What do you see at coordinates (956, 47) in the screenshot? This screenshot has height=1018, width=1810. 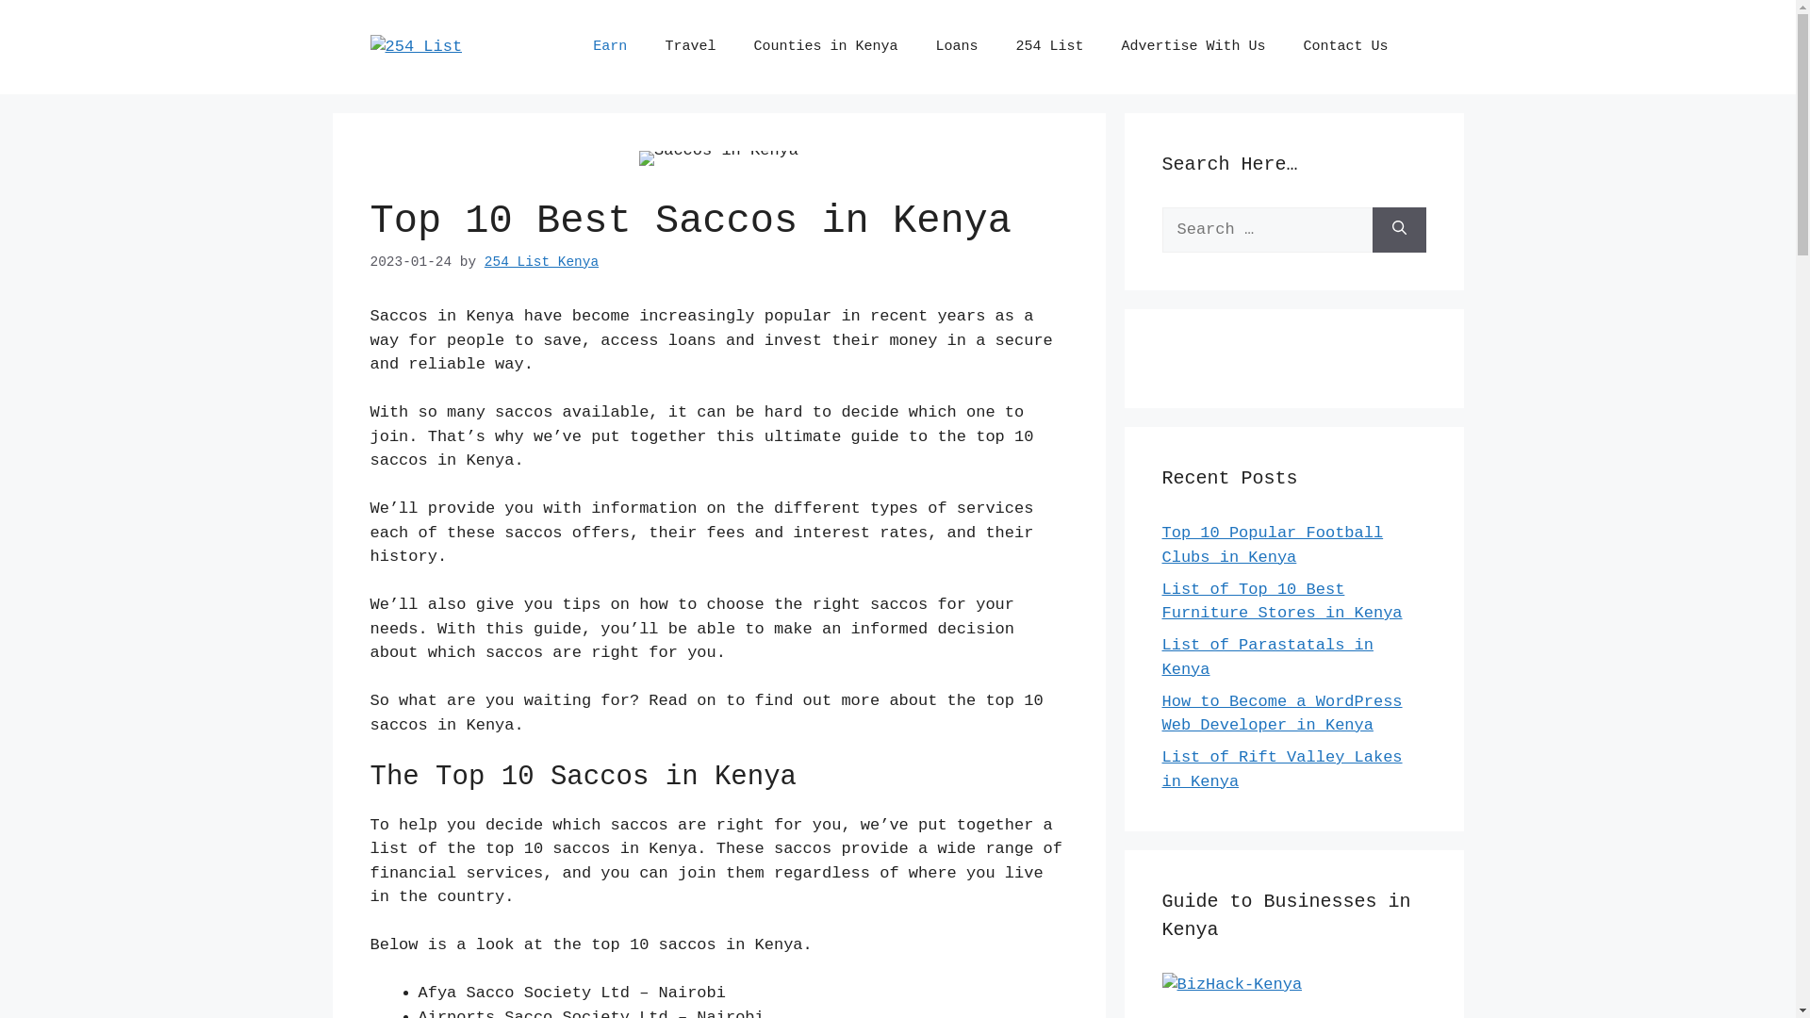 I see `Loans` at bounding box center [956, 47].